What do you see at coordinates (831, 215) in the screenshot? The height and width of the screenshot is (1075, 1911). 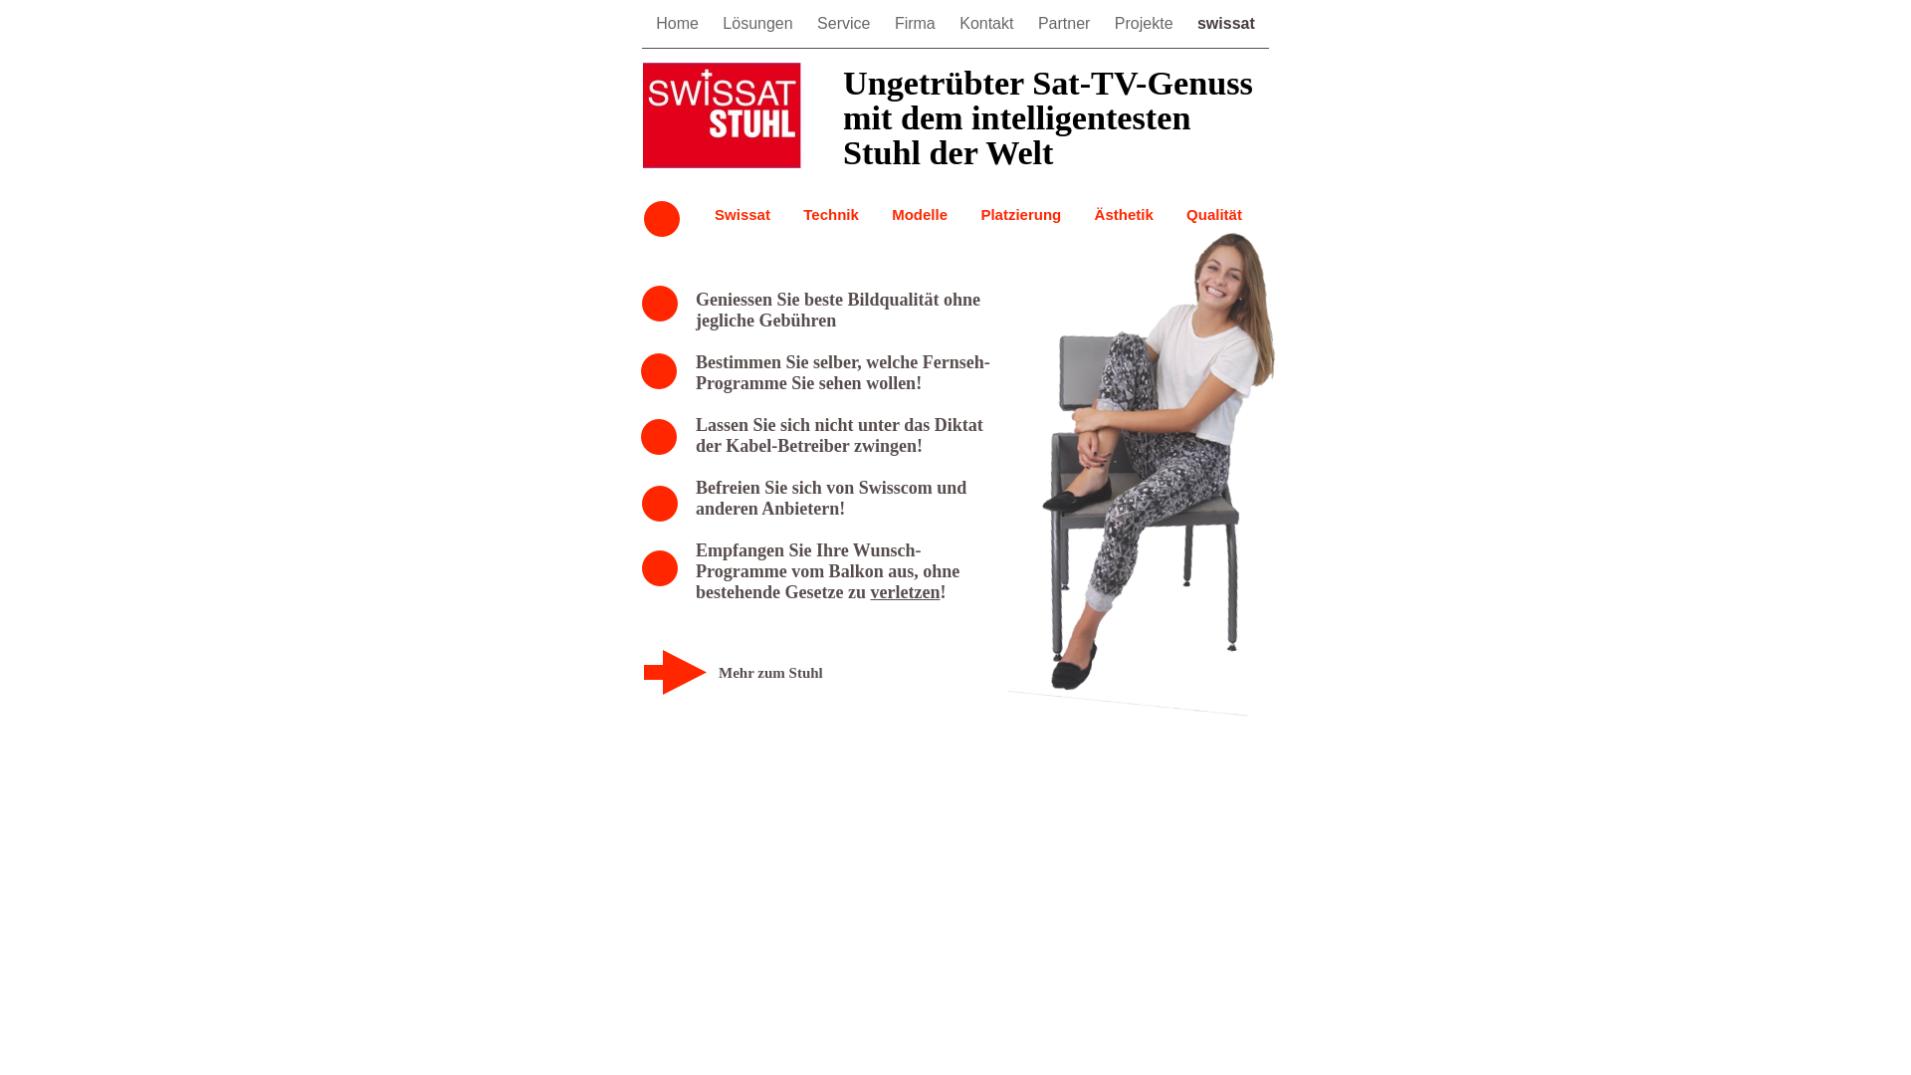 I see `Technik` at bounding box center [831, 215].